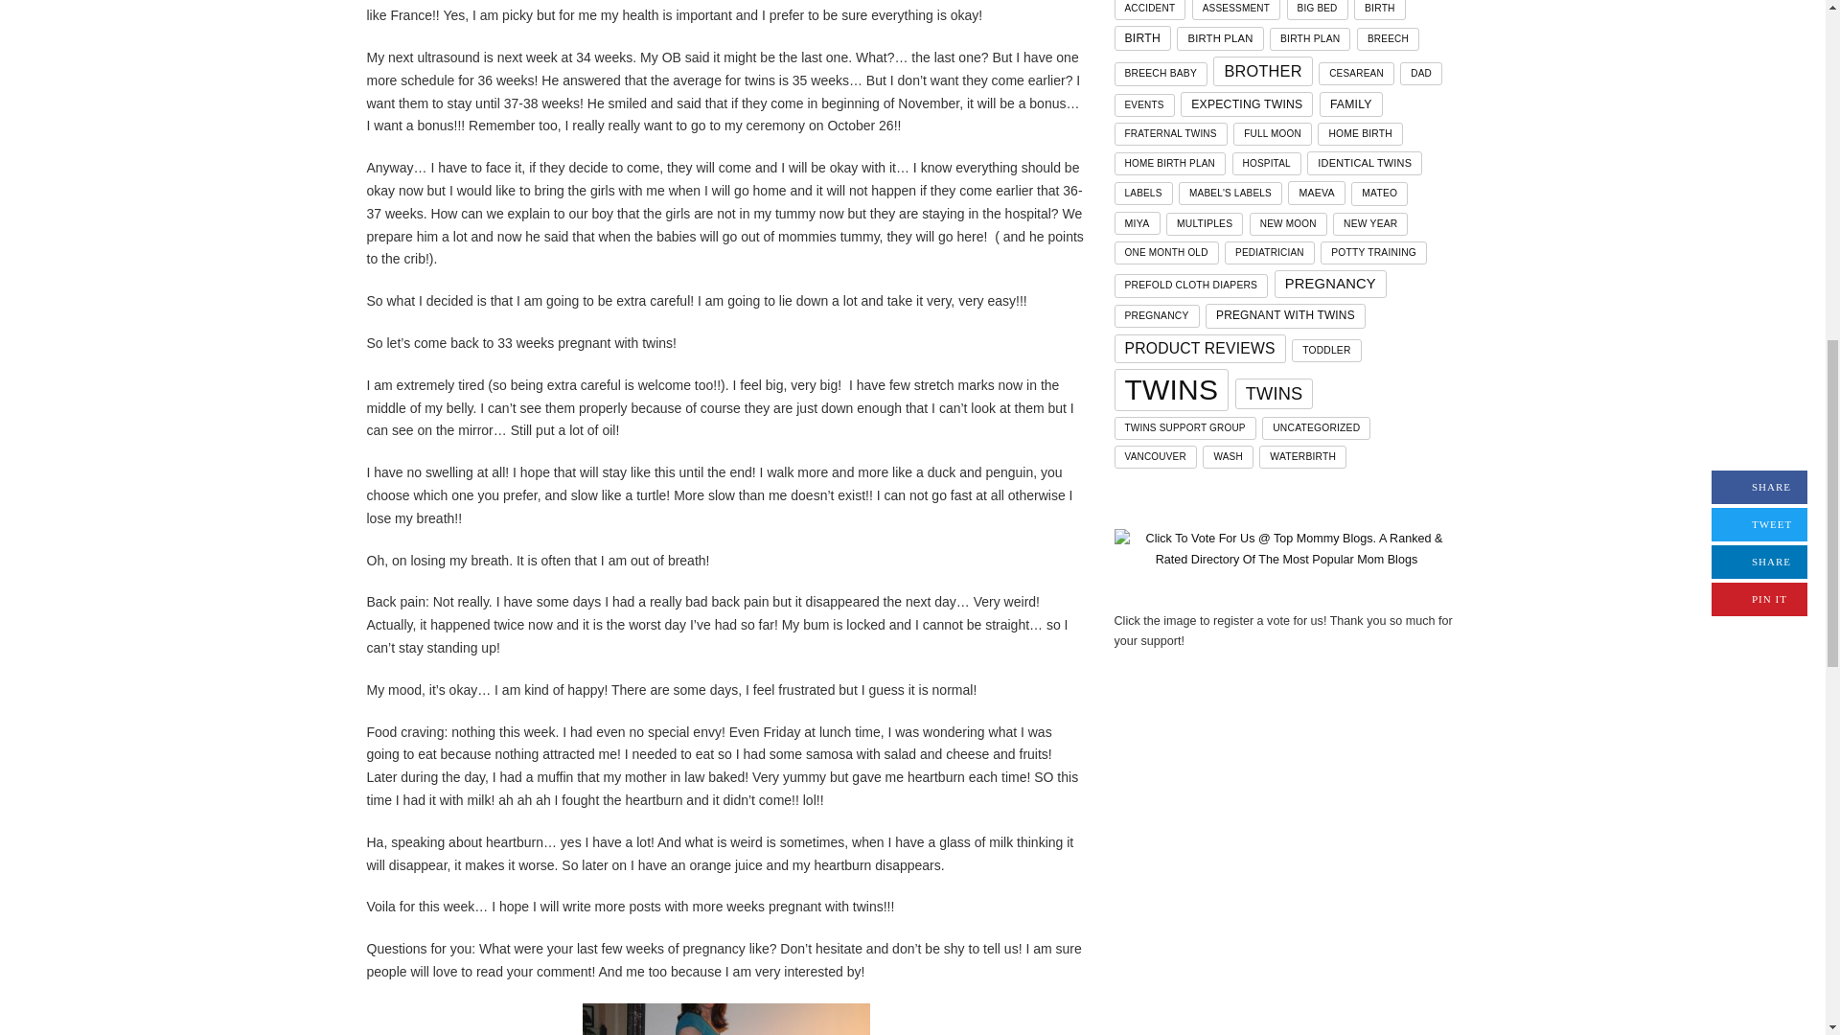  Describe the element at coordinates (1148, 10) in the screenshot. I see `1 topic` at that location.